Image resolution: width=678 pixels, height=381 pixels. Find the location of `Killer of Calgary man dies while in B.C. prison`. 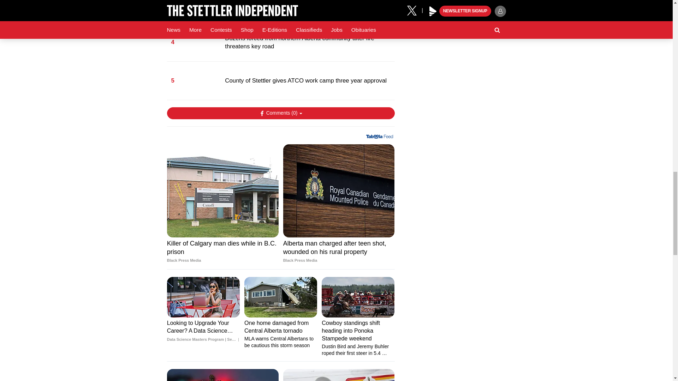

Killer of Calgary man dies while in B.C. prison is located at coordinates (222, 252).